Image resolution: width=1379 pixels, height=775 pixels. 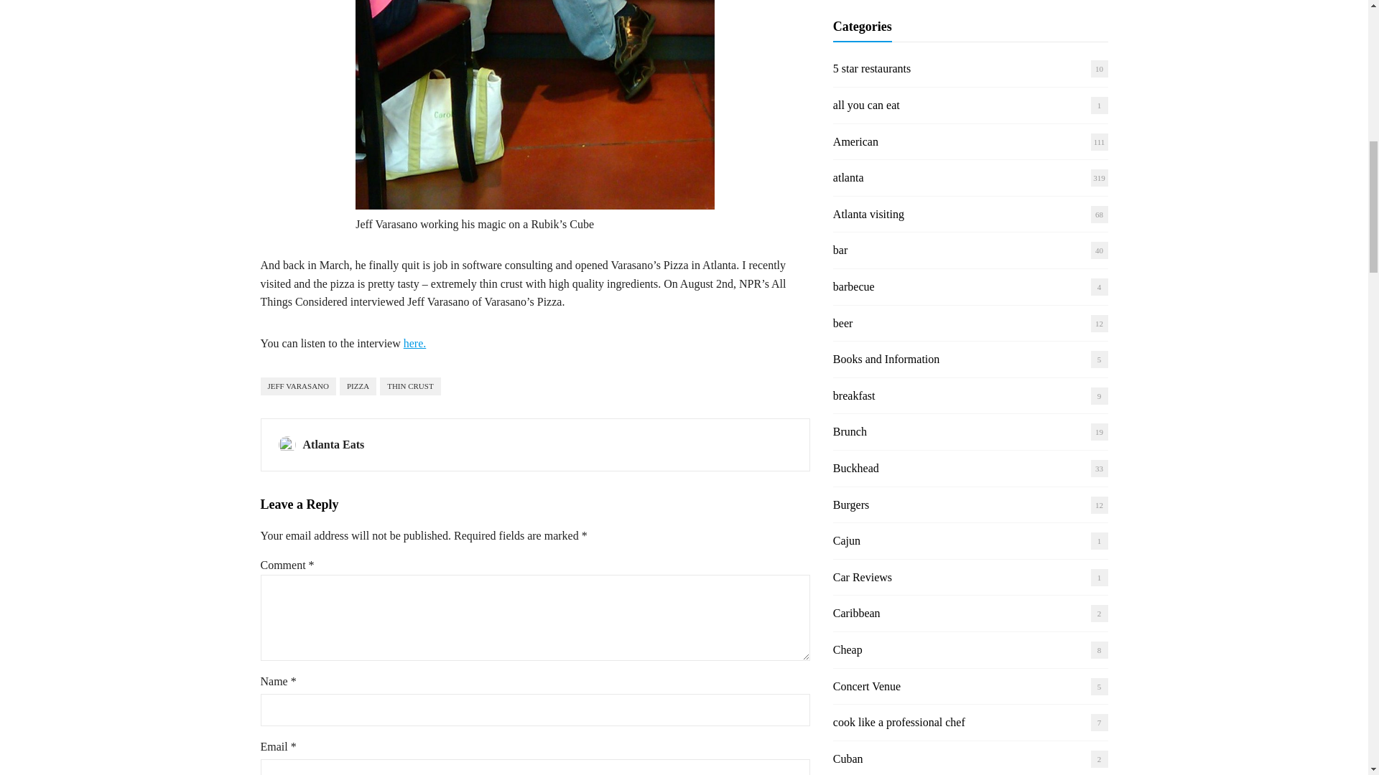 I want to click on Atlanta visiting, so click(x=868, y=214).